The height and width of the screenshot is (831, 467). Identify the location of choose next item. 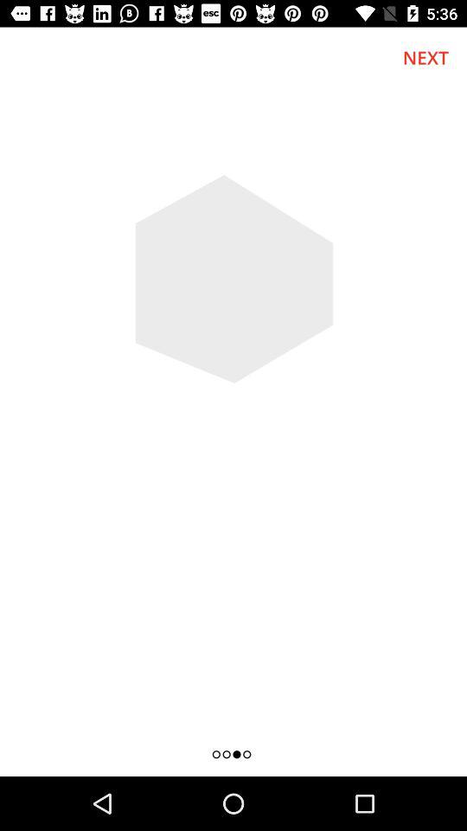
(425, 57).